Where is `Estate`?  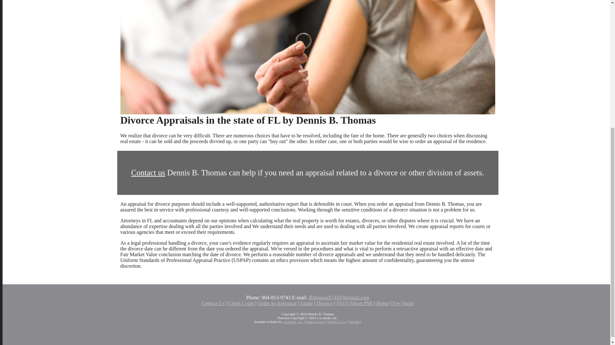 Estate is located at coordinates (306, 303).